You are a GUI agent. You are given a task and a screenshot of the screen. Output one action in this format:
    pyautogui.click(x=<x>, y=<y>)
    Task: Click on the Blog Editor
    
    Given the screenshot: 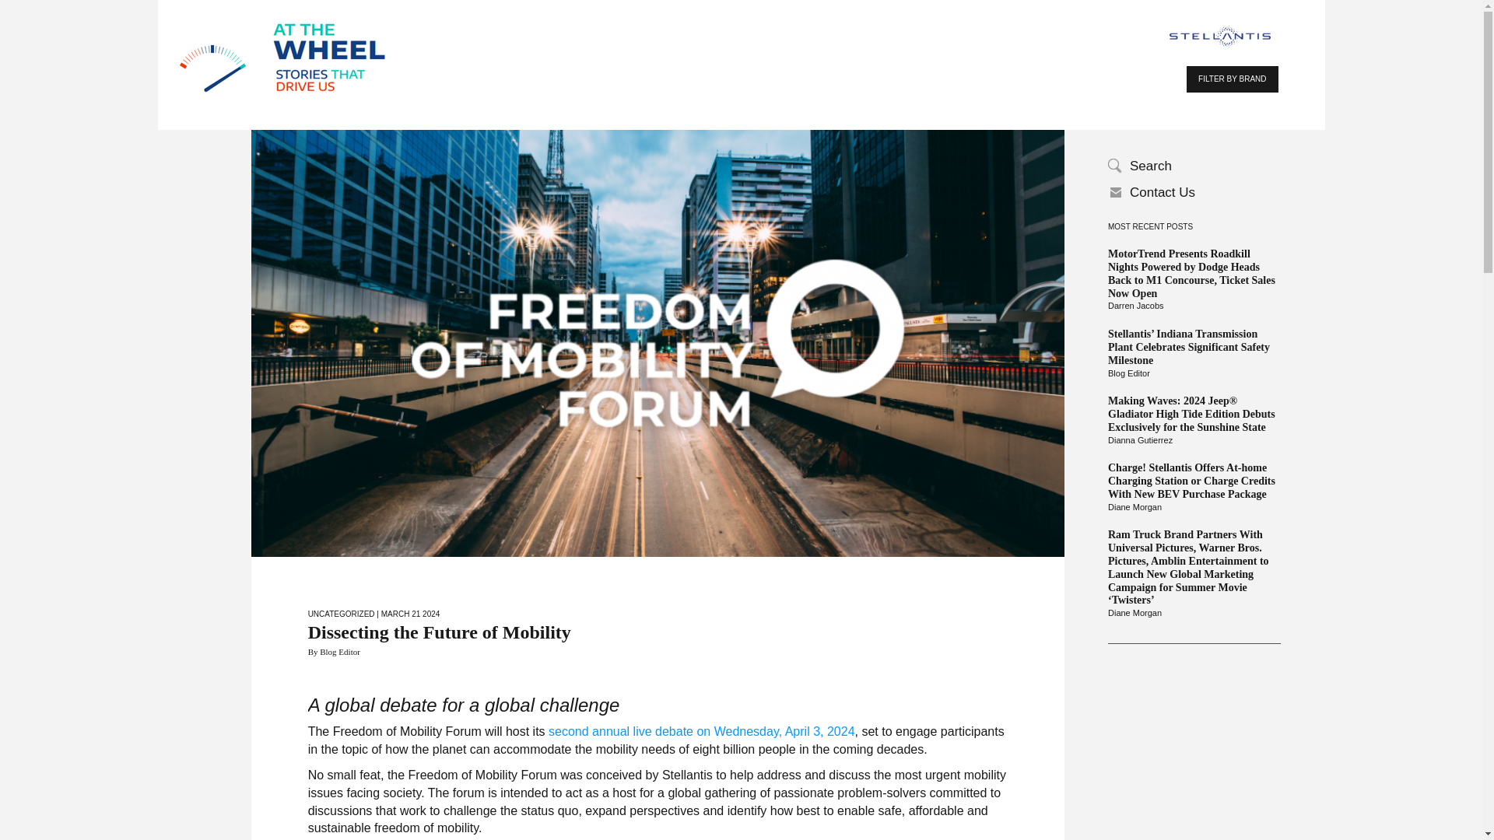 What is the action you would take?
    pyautogui.click(x=1194, y=374)
    